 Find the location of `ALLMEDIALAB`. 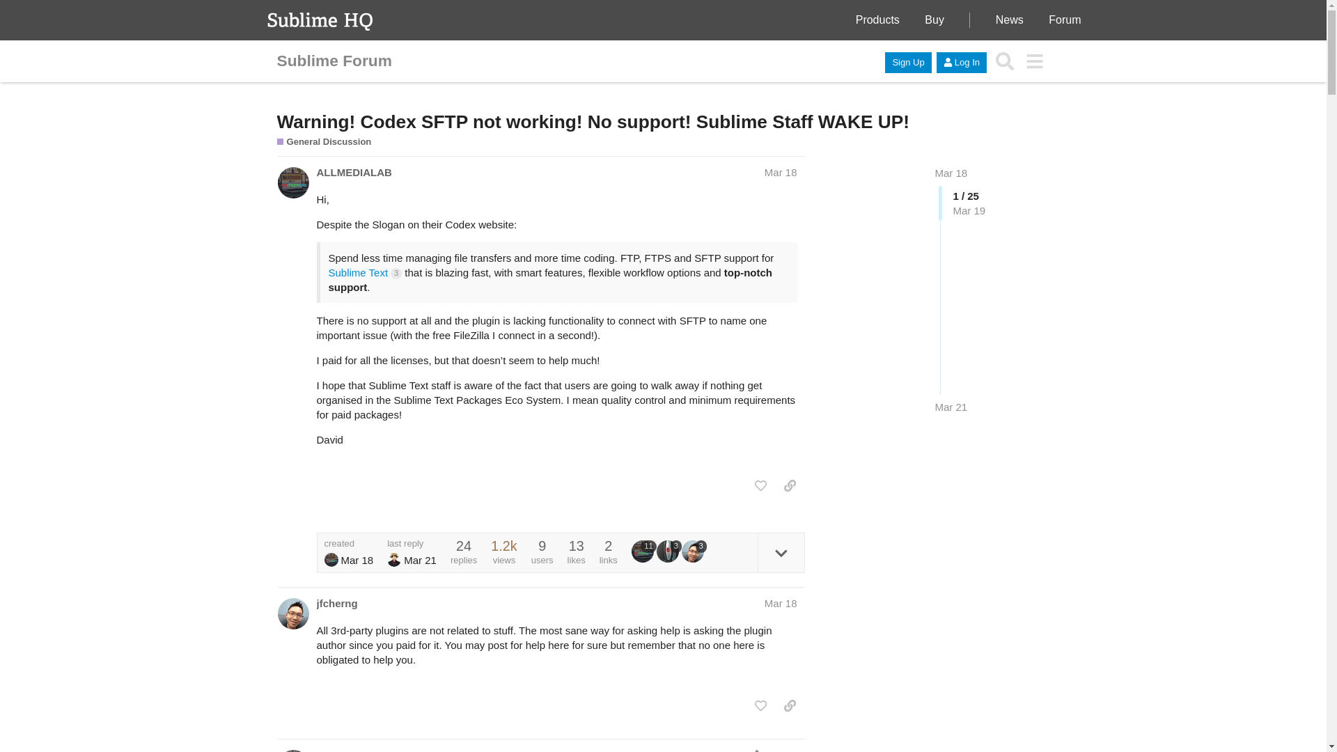

ALLMEDIALAB is located at coordinates (642, 551).